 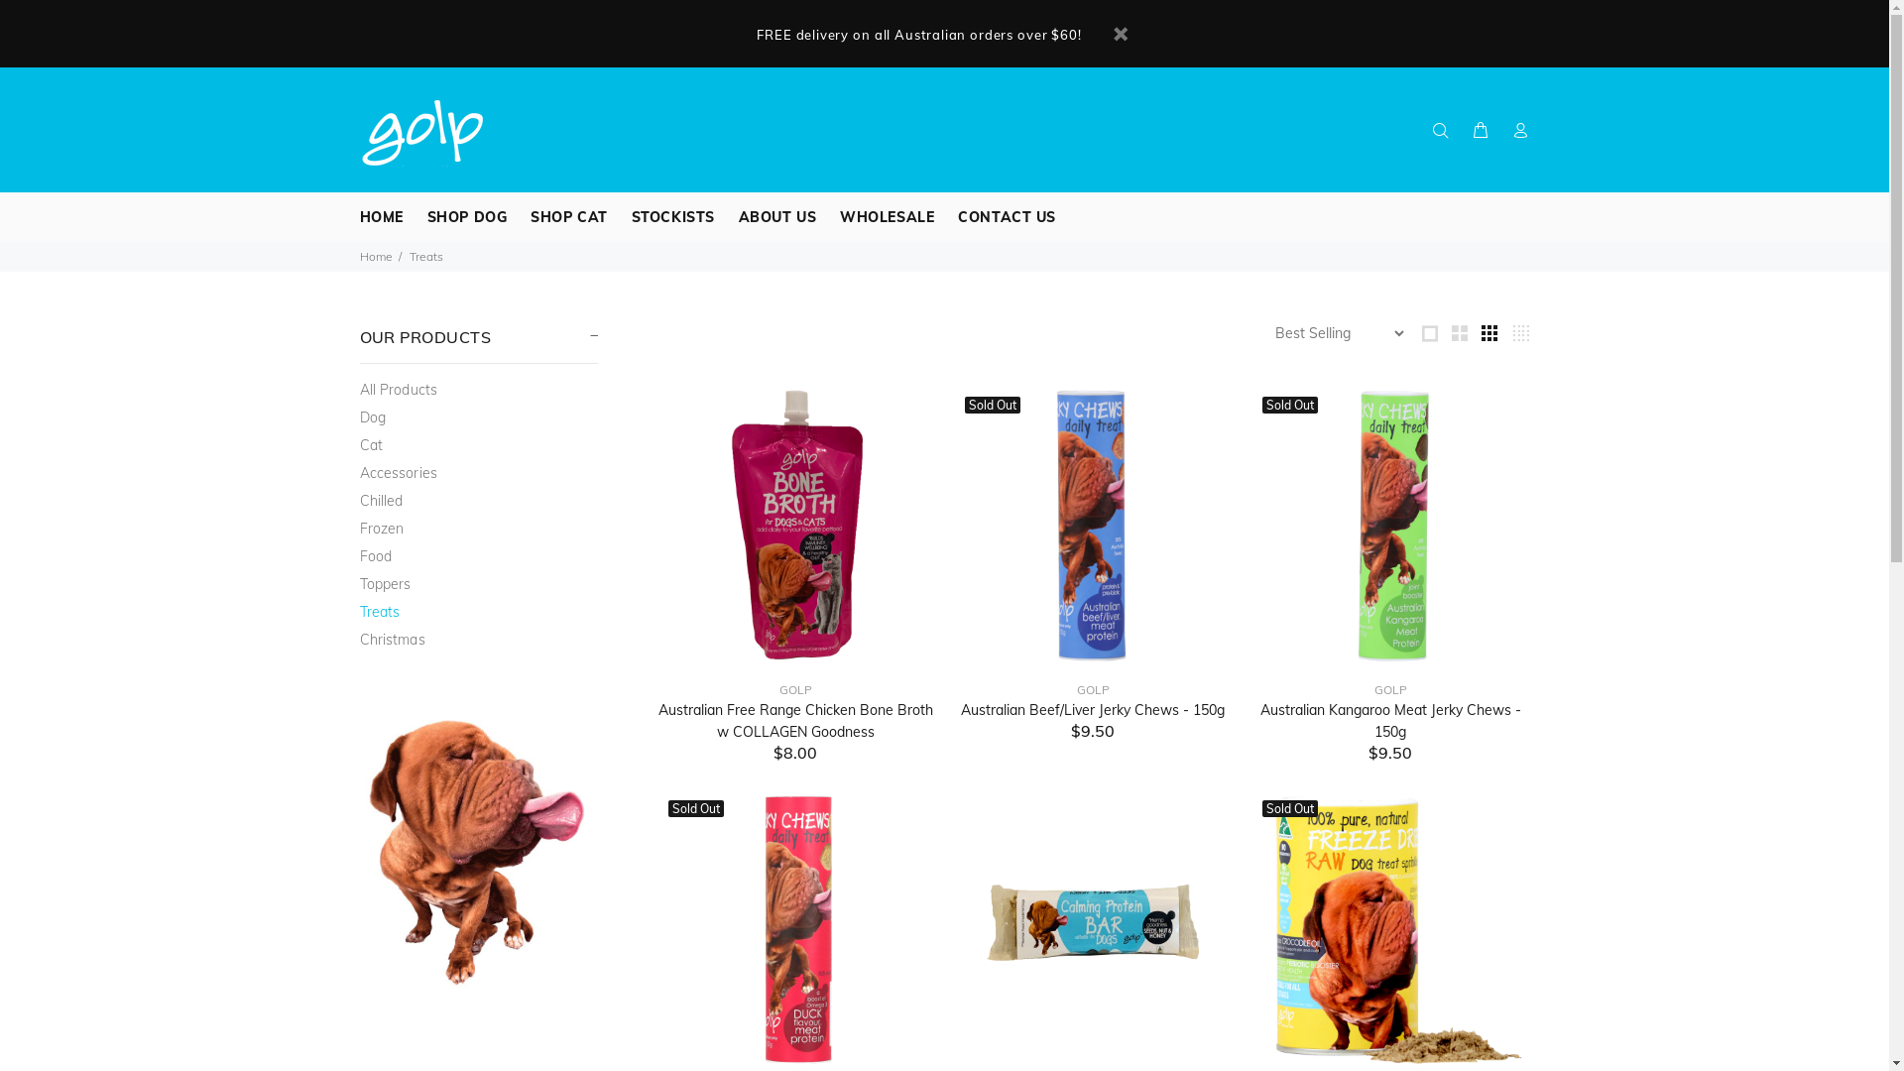 I want to click on Sold Out, so click(x=1390, y=525).